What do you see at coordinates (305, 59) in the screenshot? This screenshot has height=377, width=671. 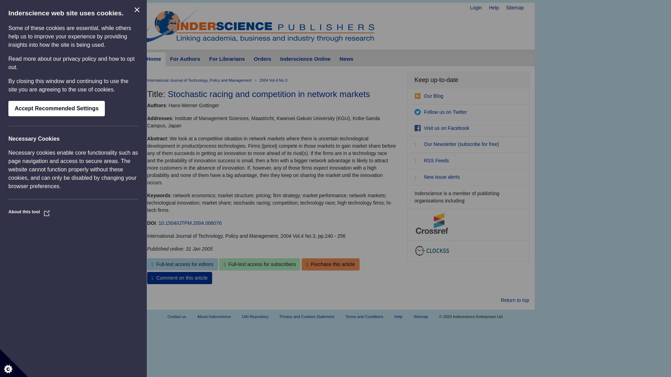 I see `Inderscience Online` at bounding box center [305, 59].